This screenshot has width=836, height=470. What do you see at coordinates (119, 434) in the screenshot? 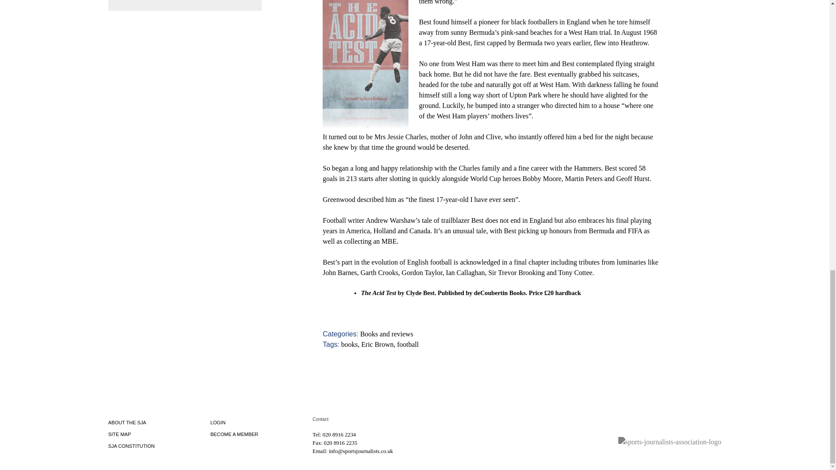
I see `SITE MAP` at bounding box center [119, 434].